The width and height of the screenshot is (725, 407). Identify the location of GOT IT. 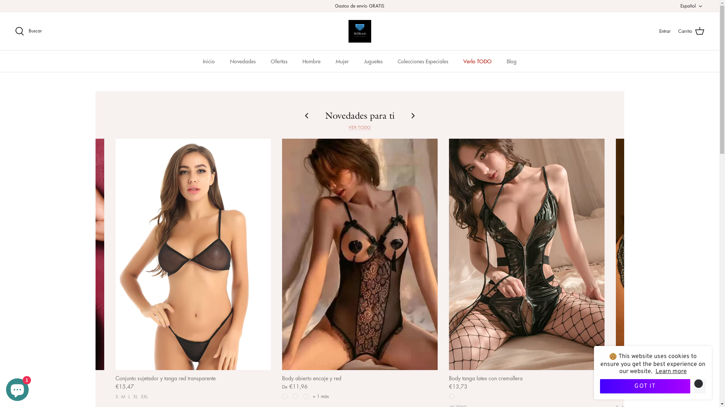
(645, 386).